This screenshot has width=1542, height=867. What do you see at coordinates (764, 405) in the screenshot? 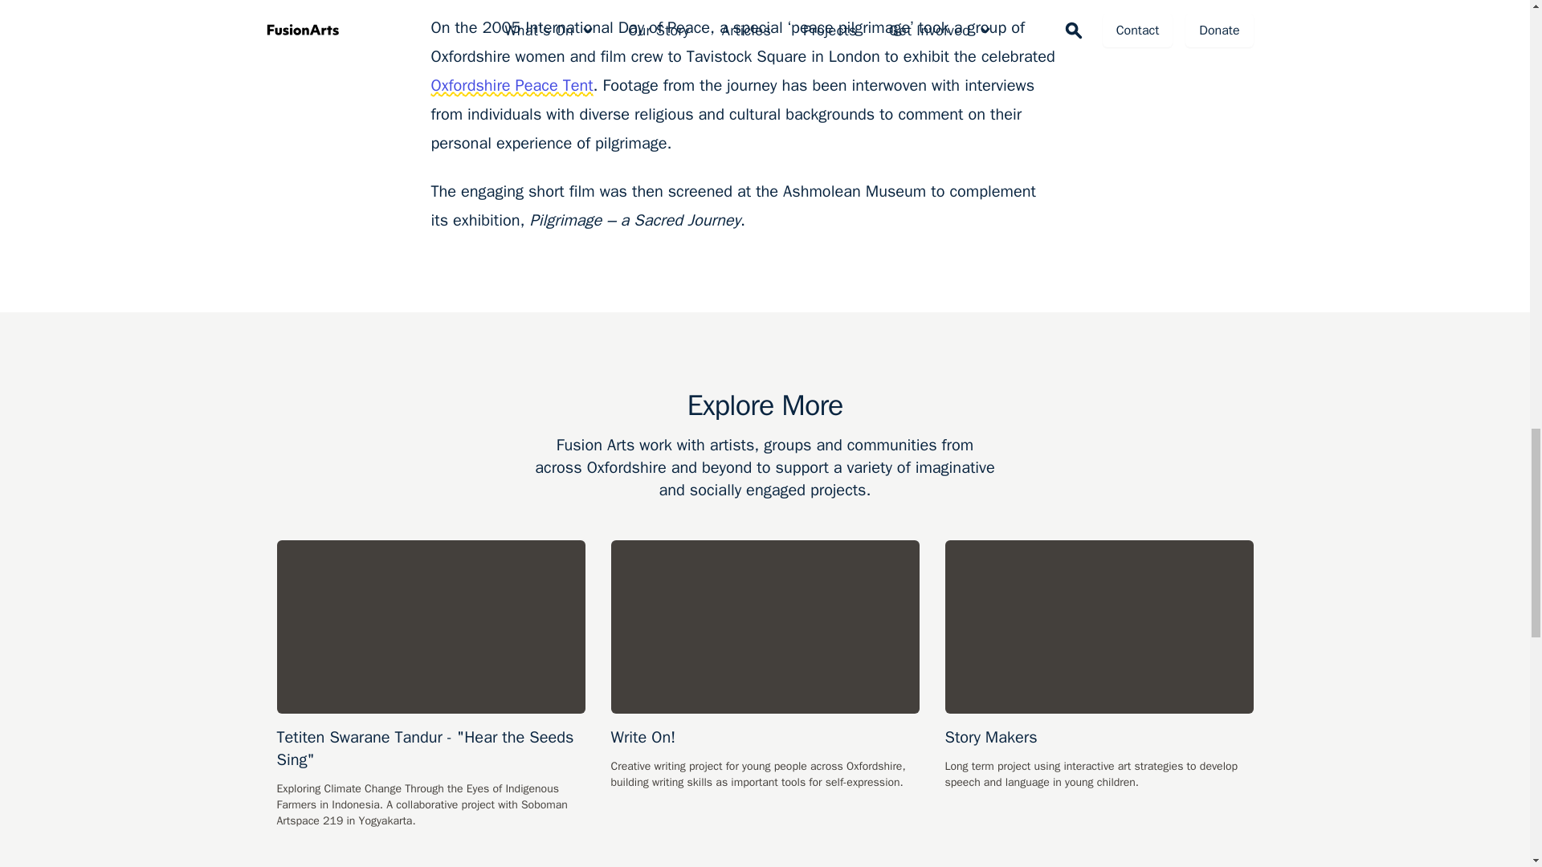
I see `Explore More` at bounding box center [764, 405].